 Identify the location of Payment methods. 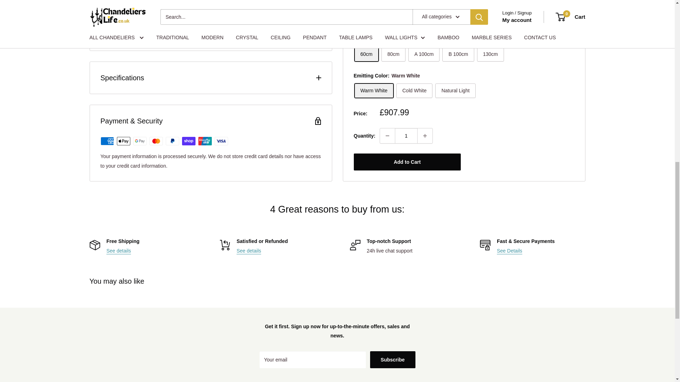
(509, 250).